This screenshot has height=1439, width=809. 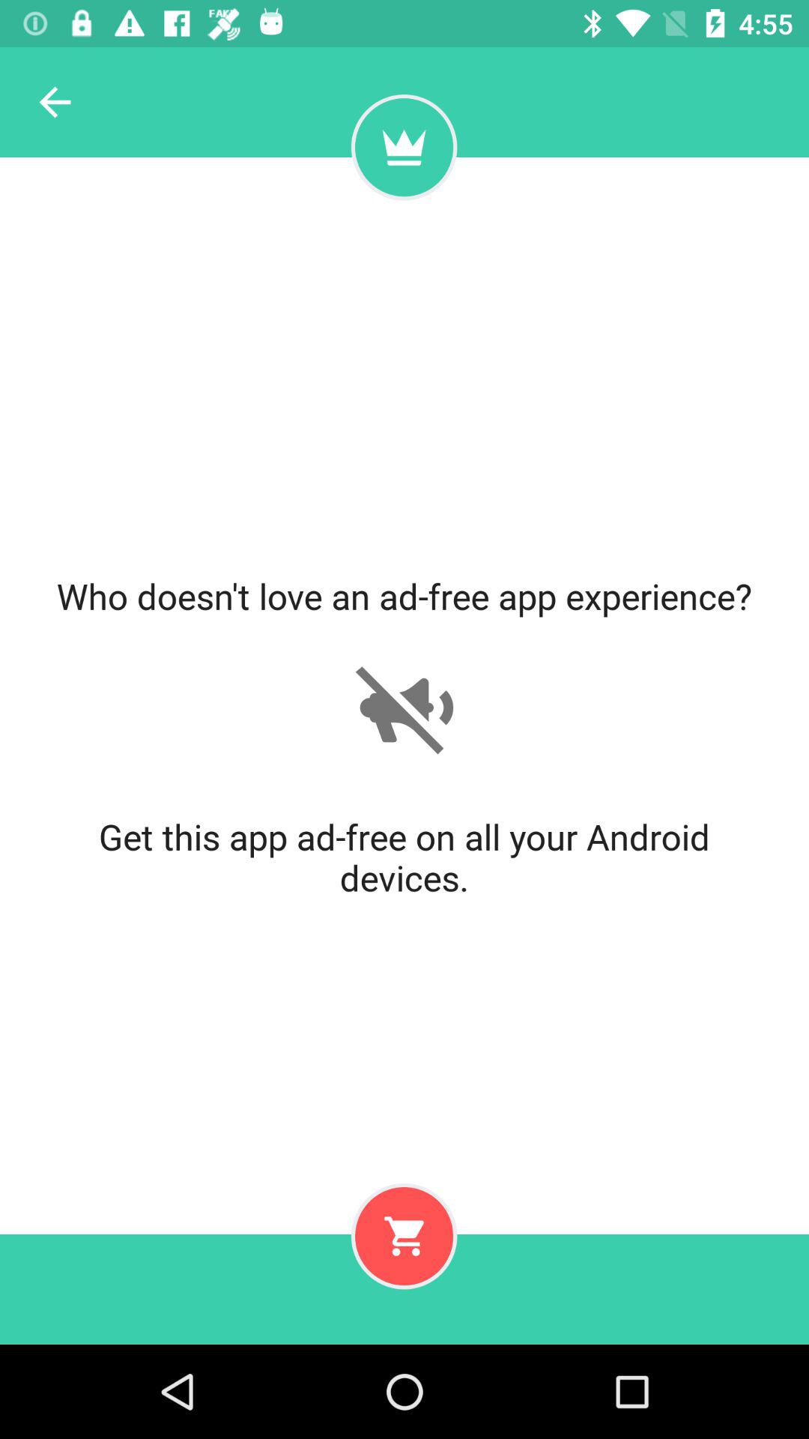 What do you see at coordinates (404, 1236) in the screenshot?
I see `open shopping cart` at bounding box center [404, 1236].